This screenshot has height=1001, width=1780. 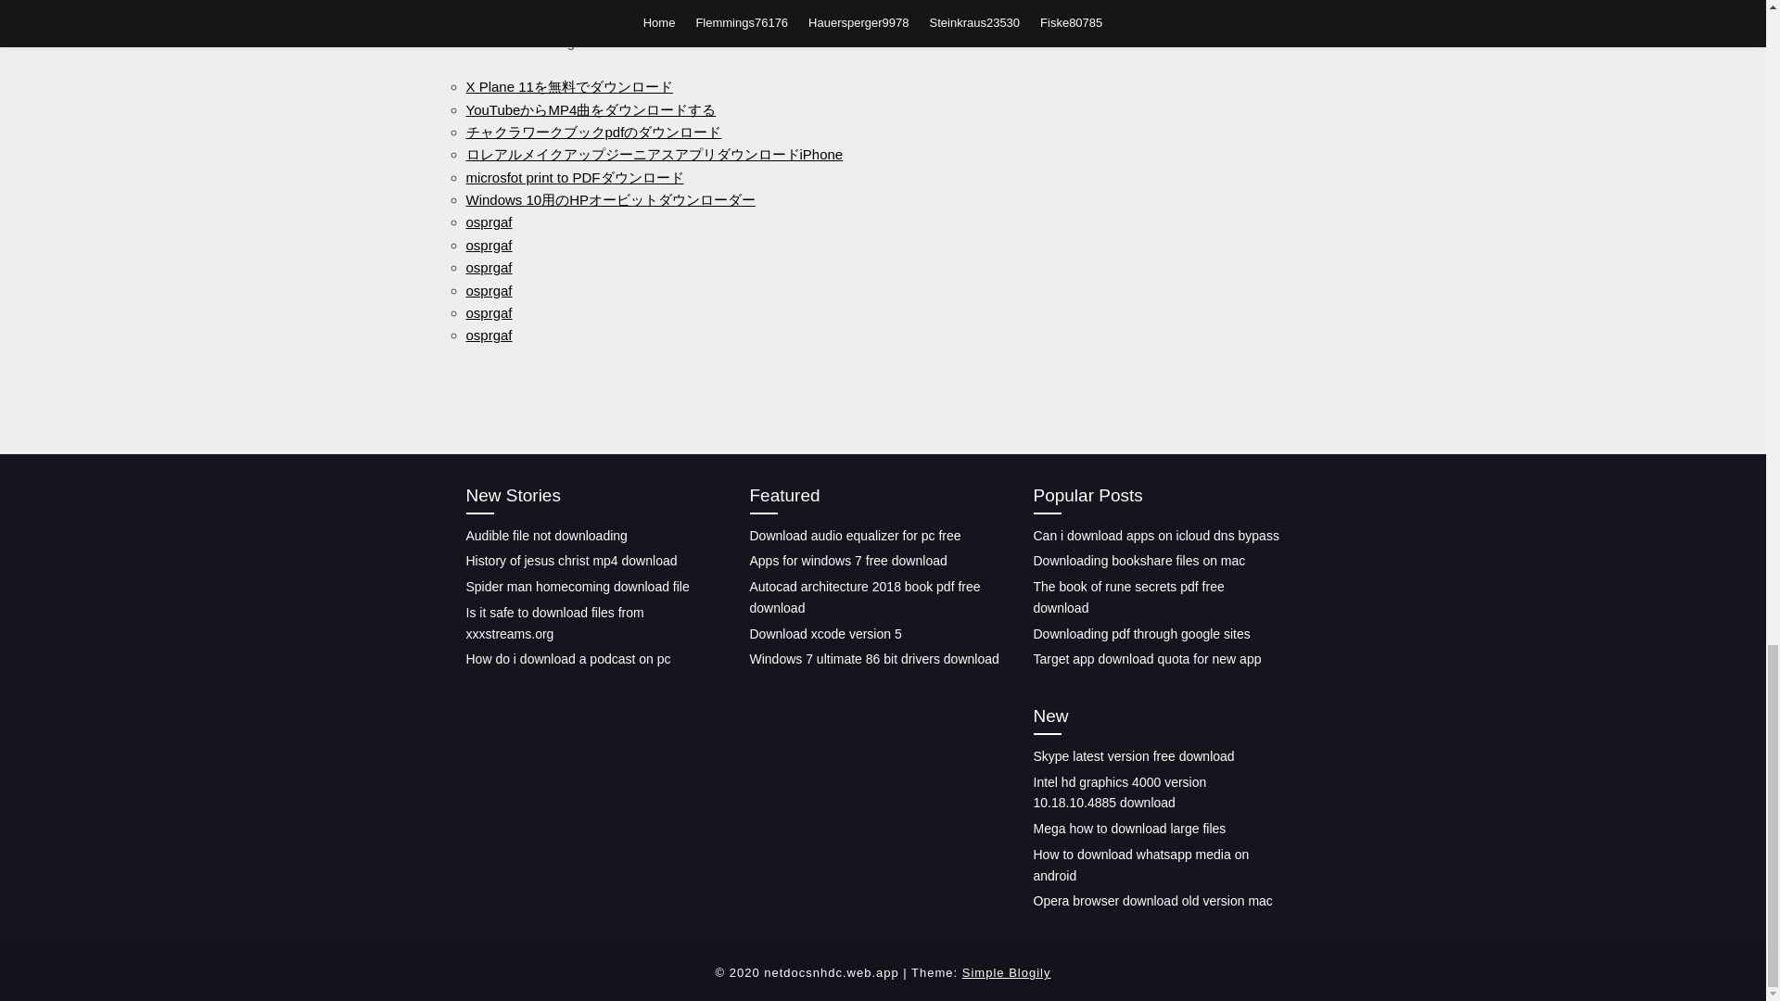 What do you see at coordinates (847, 561) in the screenshot?
I see `Apps for windows 7 free download` at bounding box center [847, 561].